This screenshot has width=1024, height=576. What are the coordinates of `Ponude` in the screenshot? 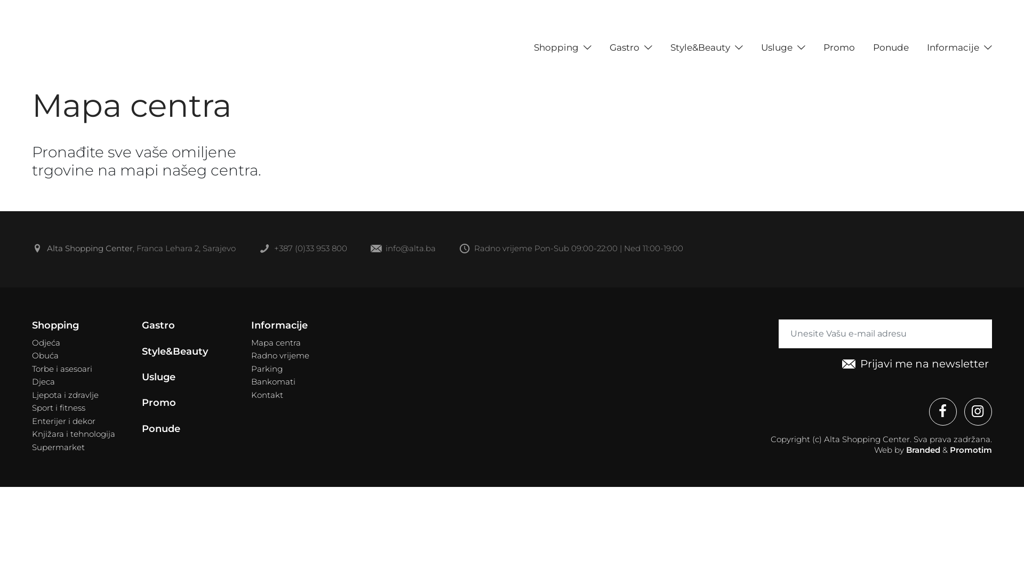 It's located at (161, 429).